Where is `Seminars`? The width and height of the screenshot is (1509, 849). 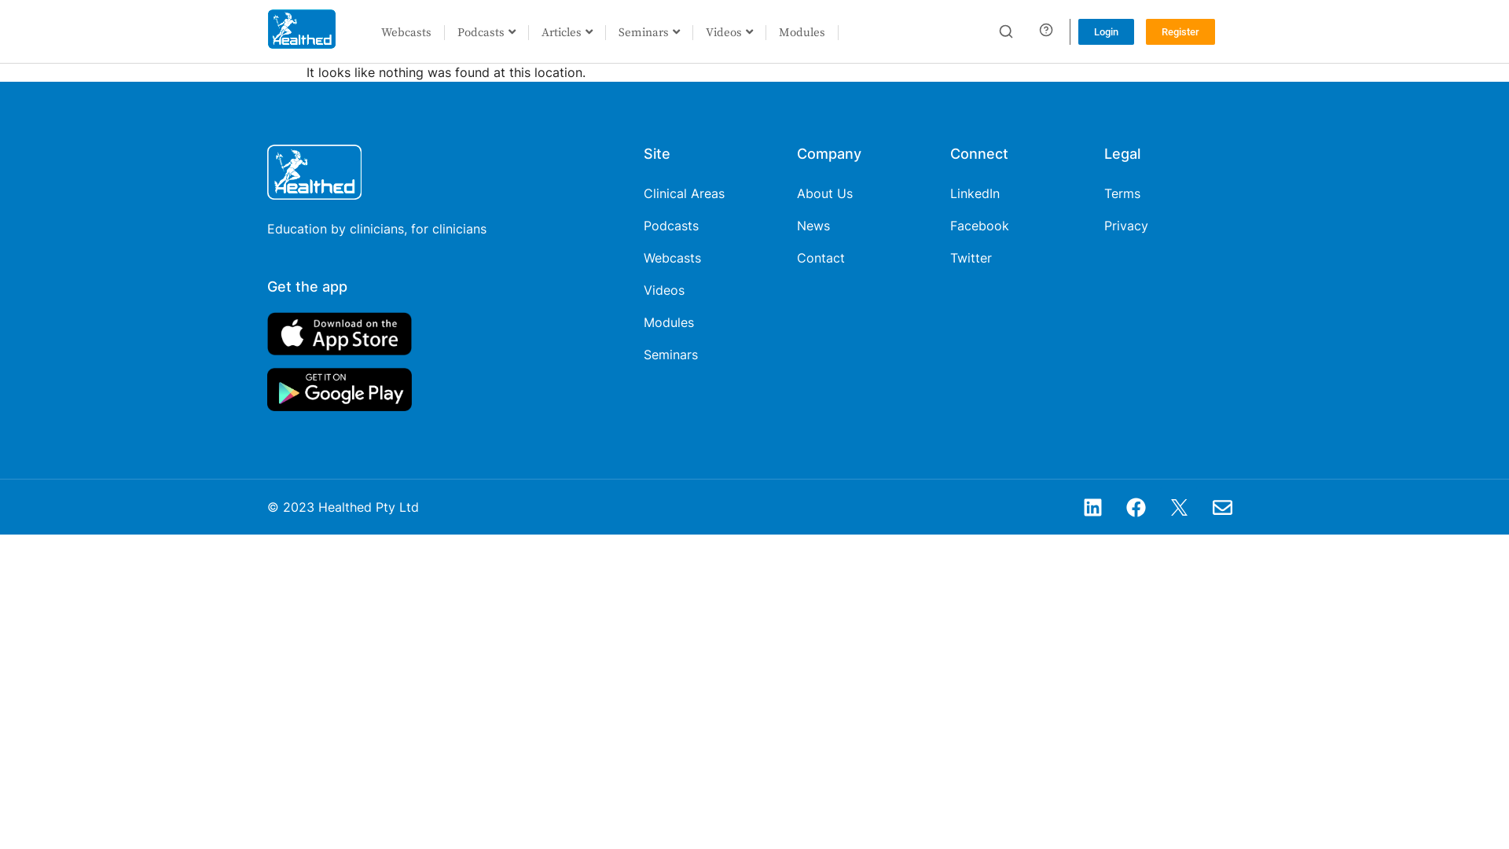 Seminars is located at coordinates (649, 33).